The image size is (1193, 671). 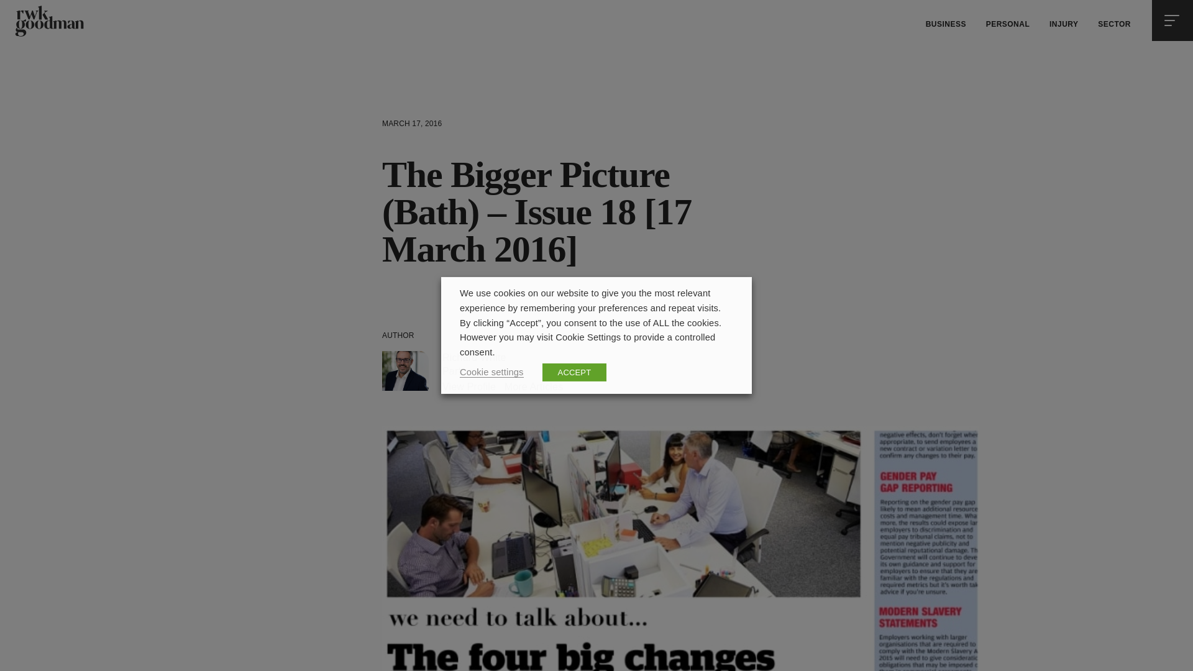 I want to click on INJURY, so click(x=1064, y=25).